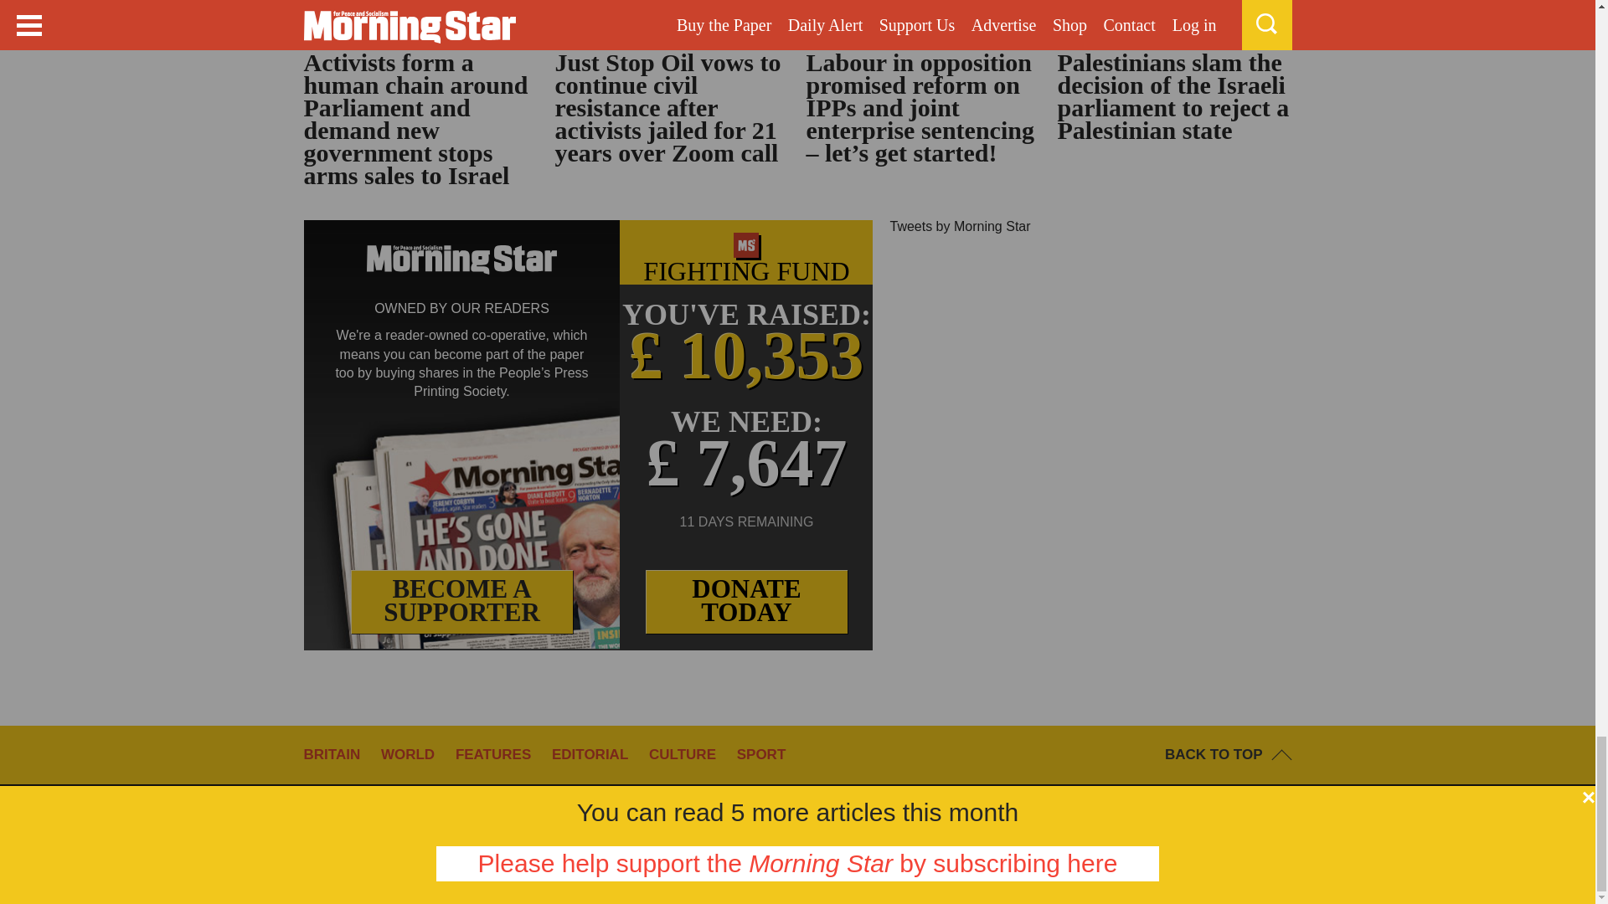 Image resolution: width=1608 pixels, height=904 pixels. What do you see at coordinates (501, 755) in the screenshot?
I see `Features` at bounding box center [501, 755].